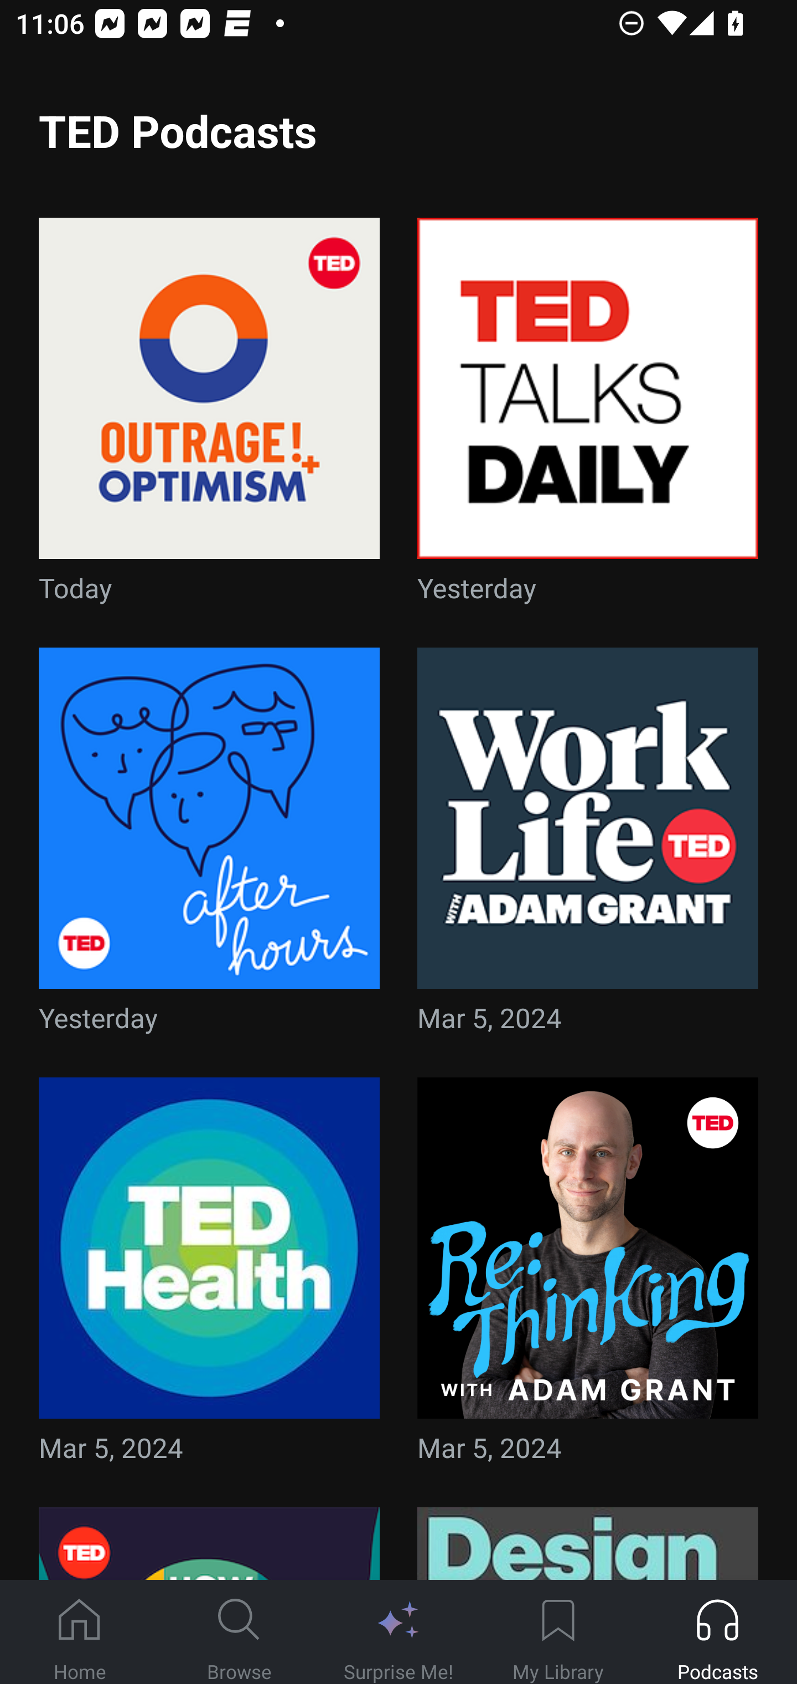 The height and width of the screenshot is (1684, 797). I want to click on Home, so click(80, 1632).